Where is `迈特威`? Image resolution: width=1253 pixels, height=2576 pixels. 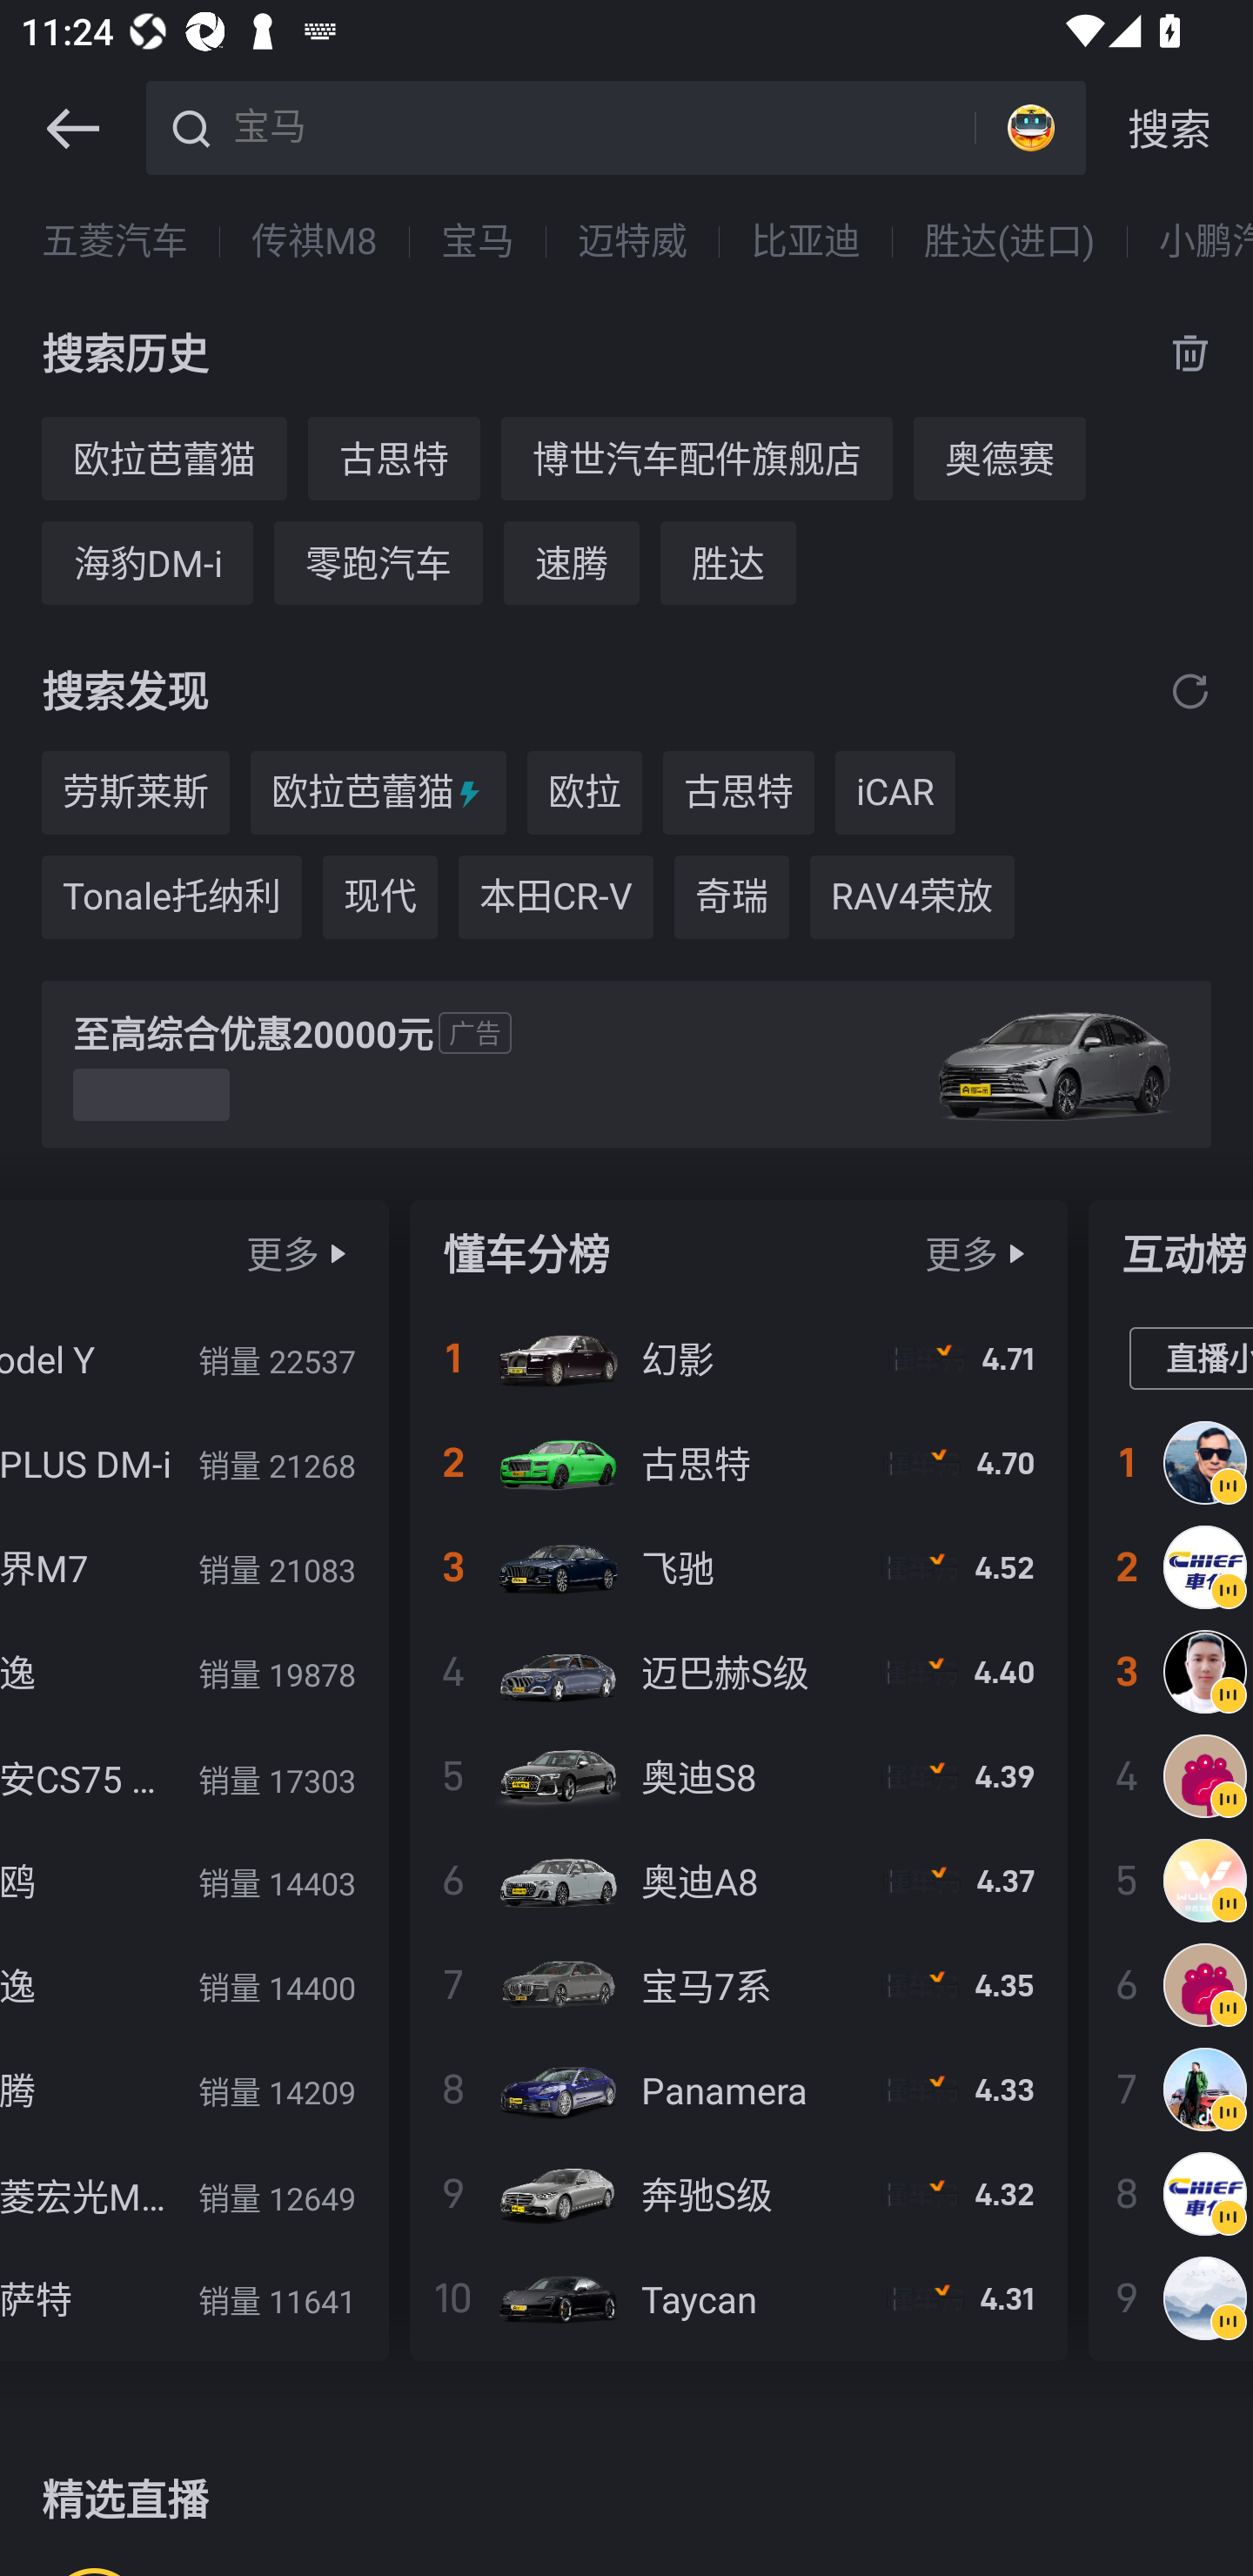
迈特威 is located at coordinates (632, 242).